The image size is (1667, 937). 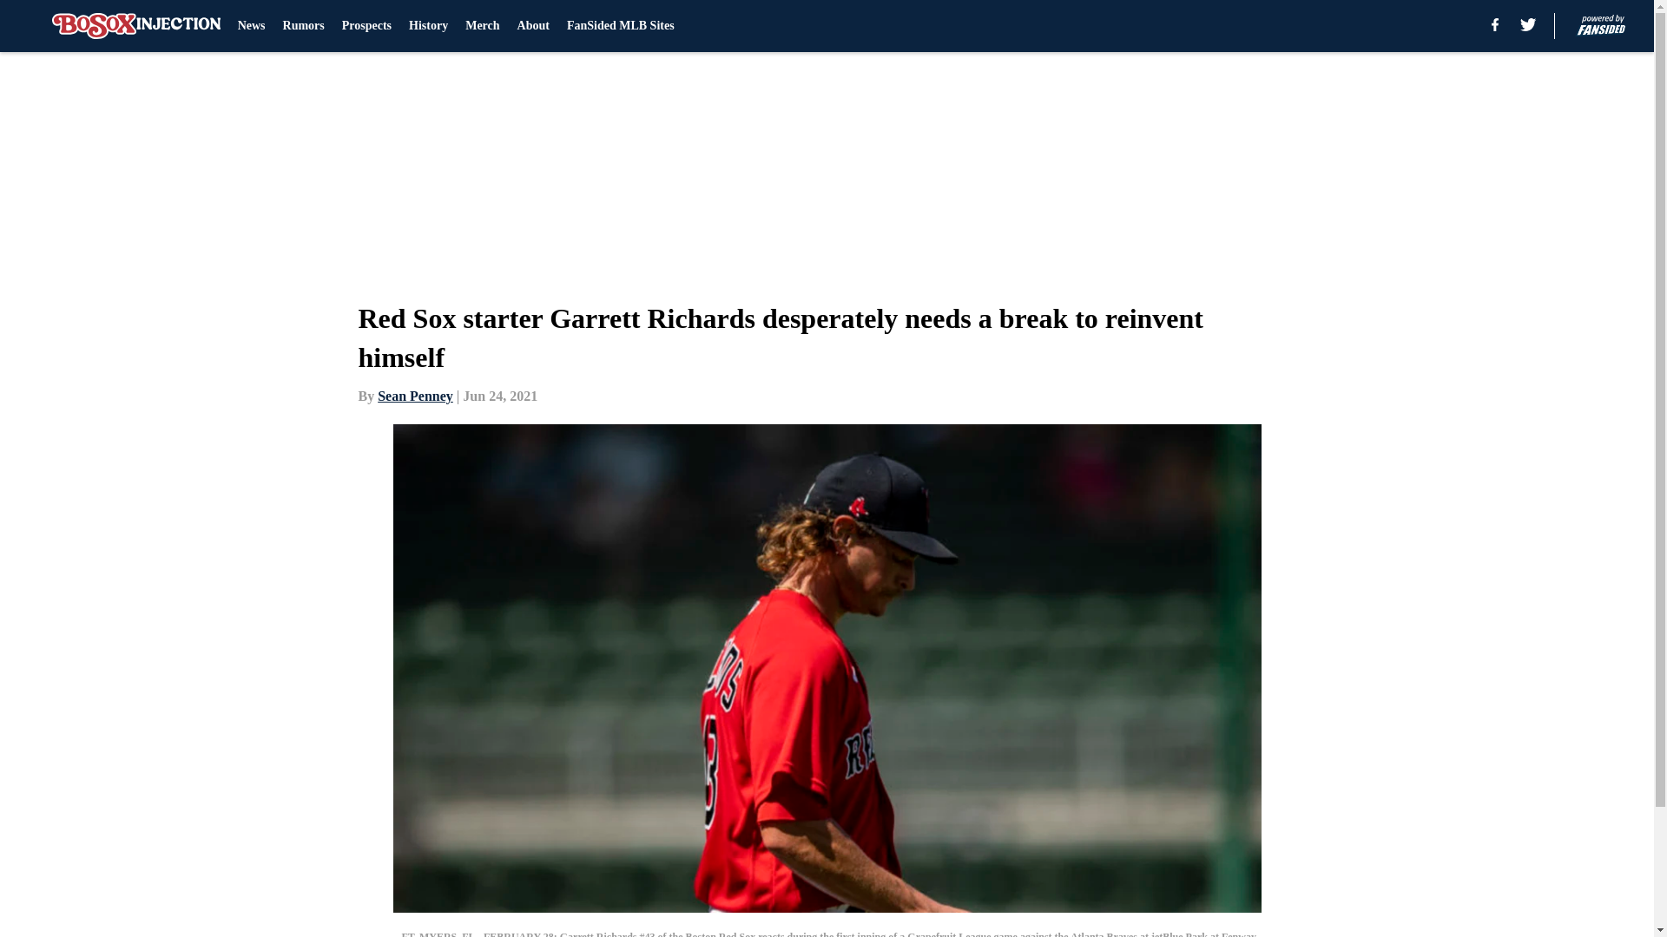 I want to click on Merch, so click(x=481, y=26).